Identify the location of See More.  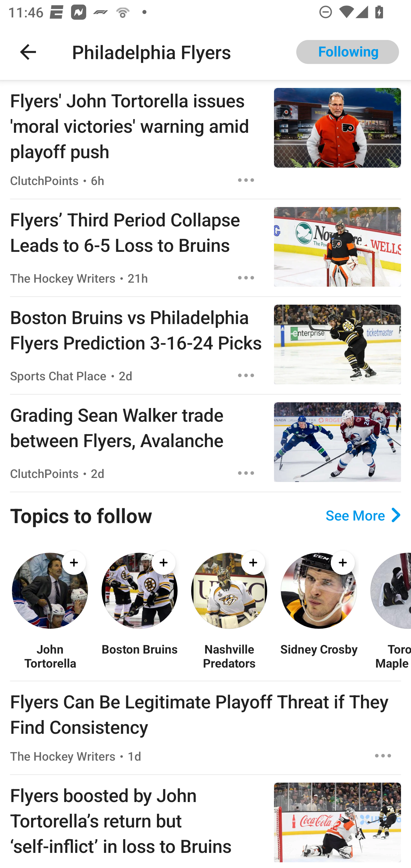
(363, 515).